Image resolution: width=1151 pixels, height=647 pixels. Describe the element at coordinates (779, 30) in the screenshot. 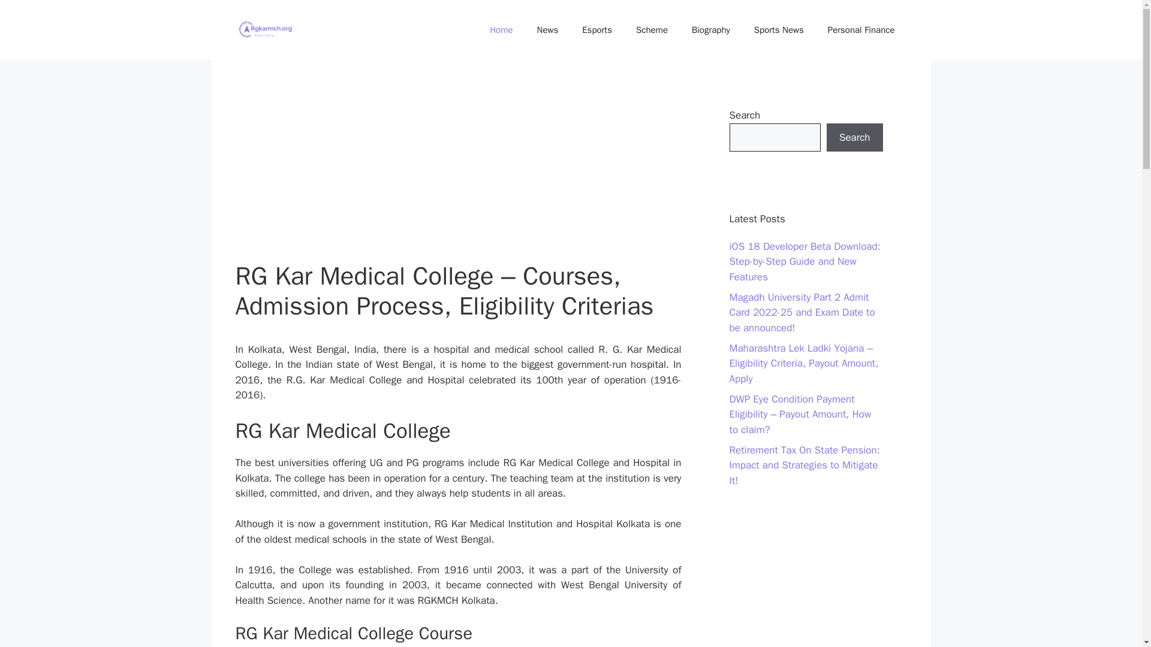

I see `Sports News` at that location.